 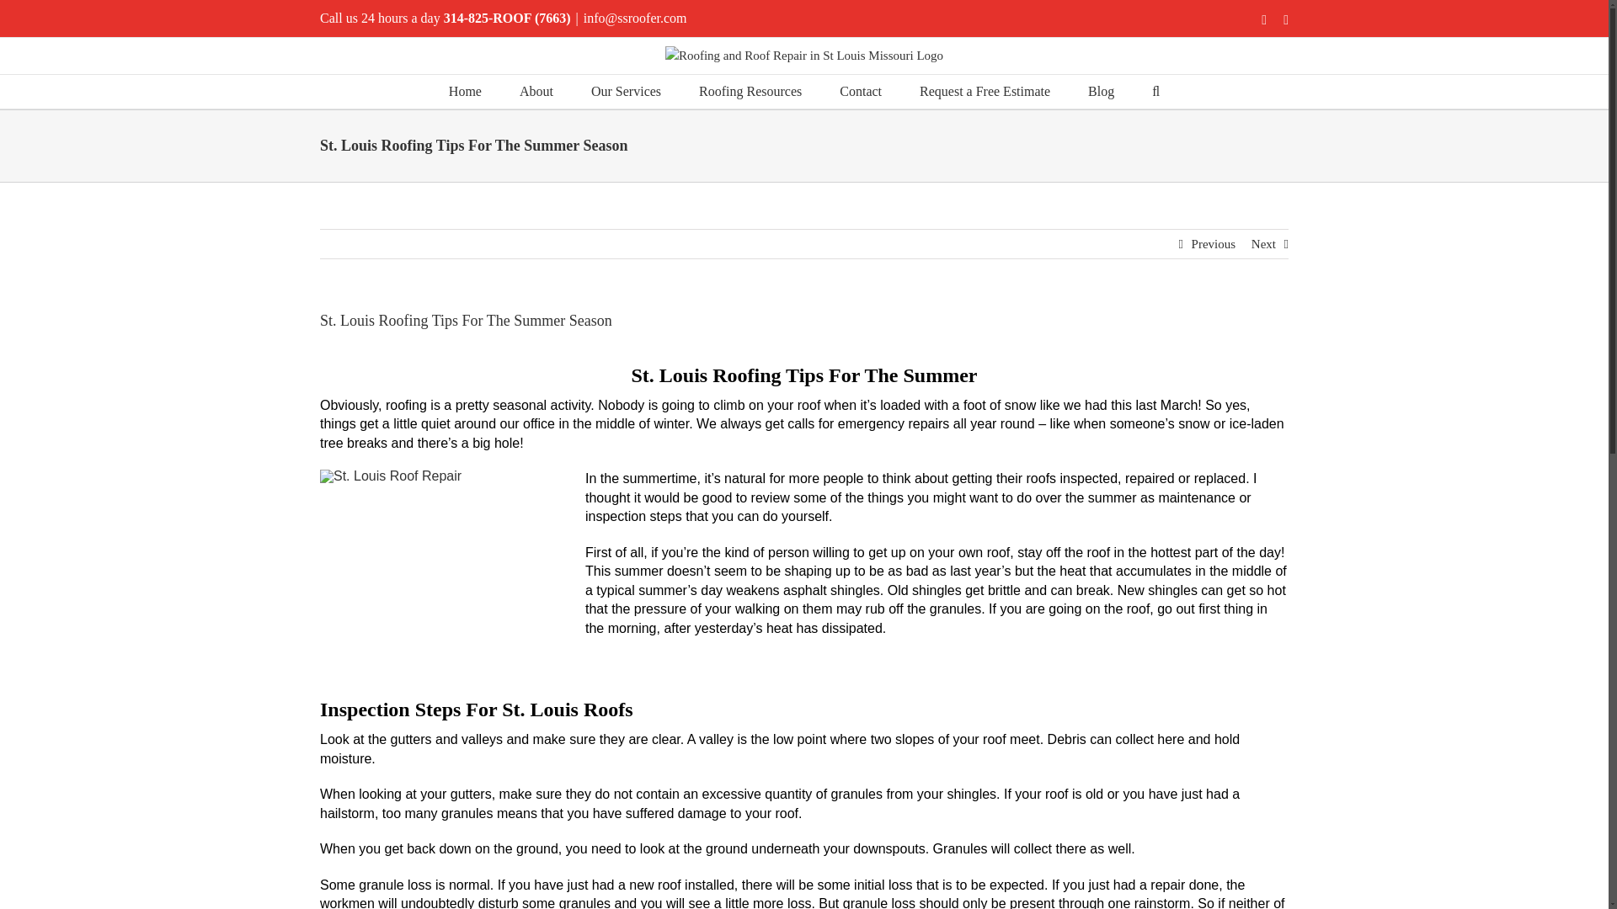 I want to click on About, so click(x=536, y=91).